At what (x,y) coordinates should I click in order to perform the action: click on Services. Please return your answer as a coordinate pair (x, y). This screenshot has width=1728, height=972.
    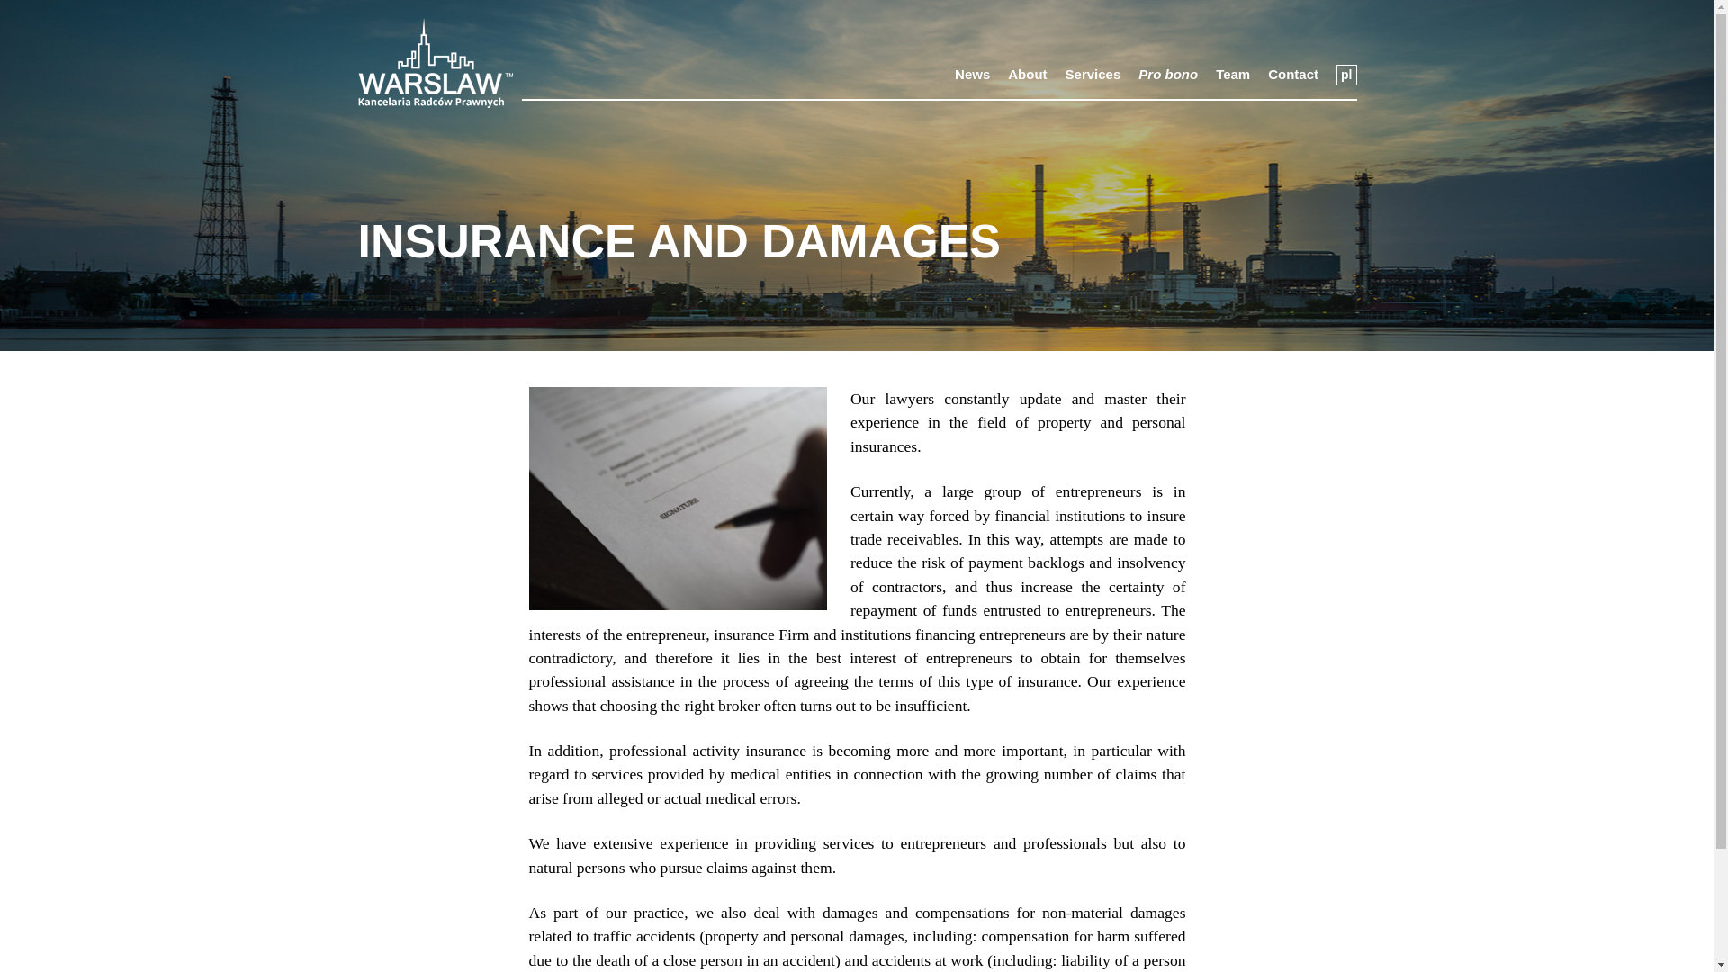
    Looking at the image, I should click on (1093, 76).